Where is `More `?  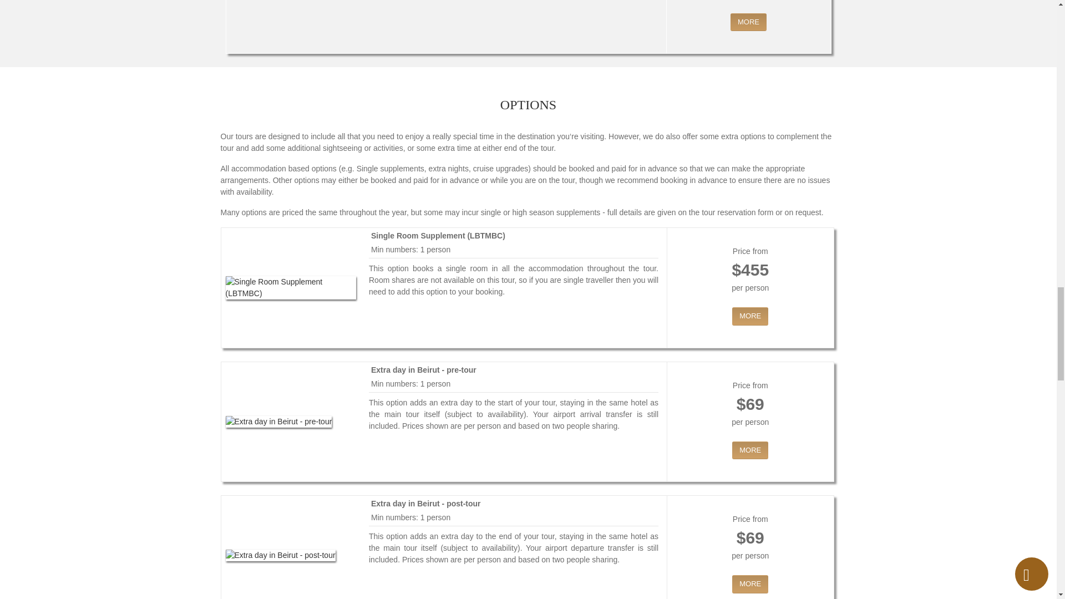
More  is located at coordinates (750, 450).